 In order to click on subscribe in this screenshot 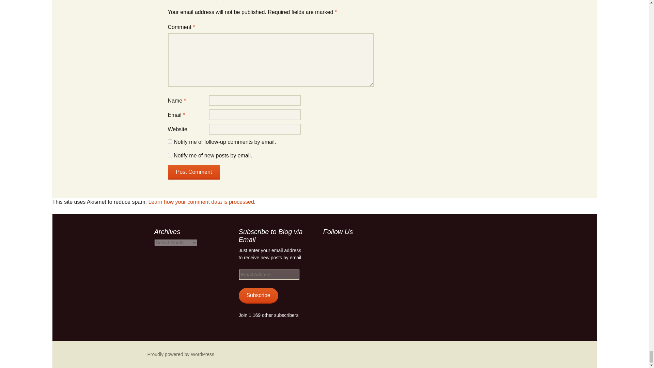, I will do `click(170, 155)`.